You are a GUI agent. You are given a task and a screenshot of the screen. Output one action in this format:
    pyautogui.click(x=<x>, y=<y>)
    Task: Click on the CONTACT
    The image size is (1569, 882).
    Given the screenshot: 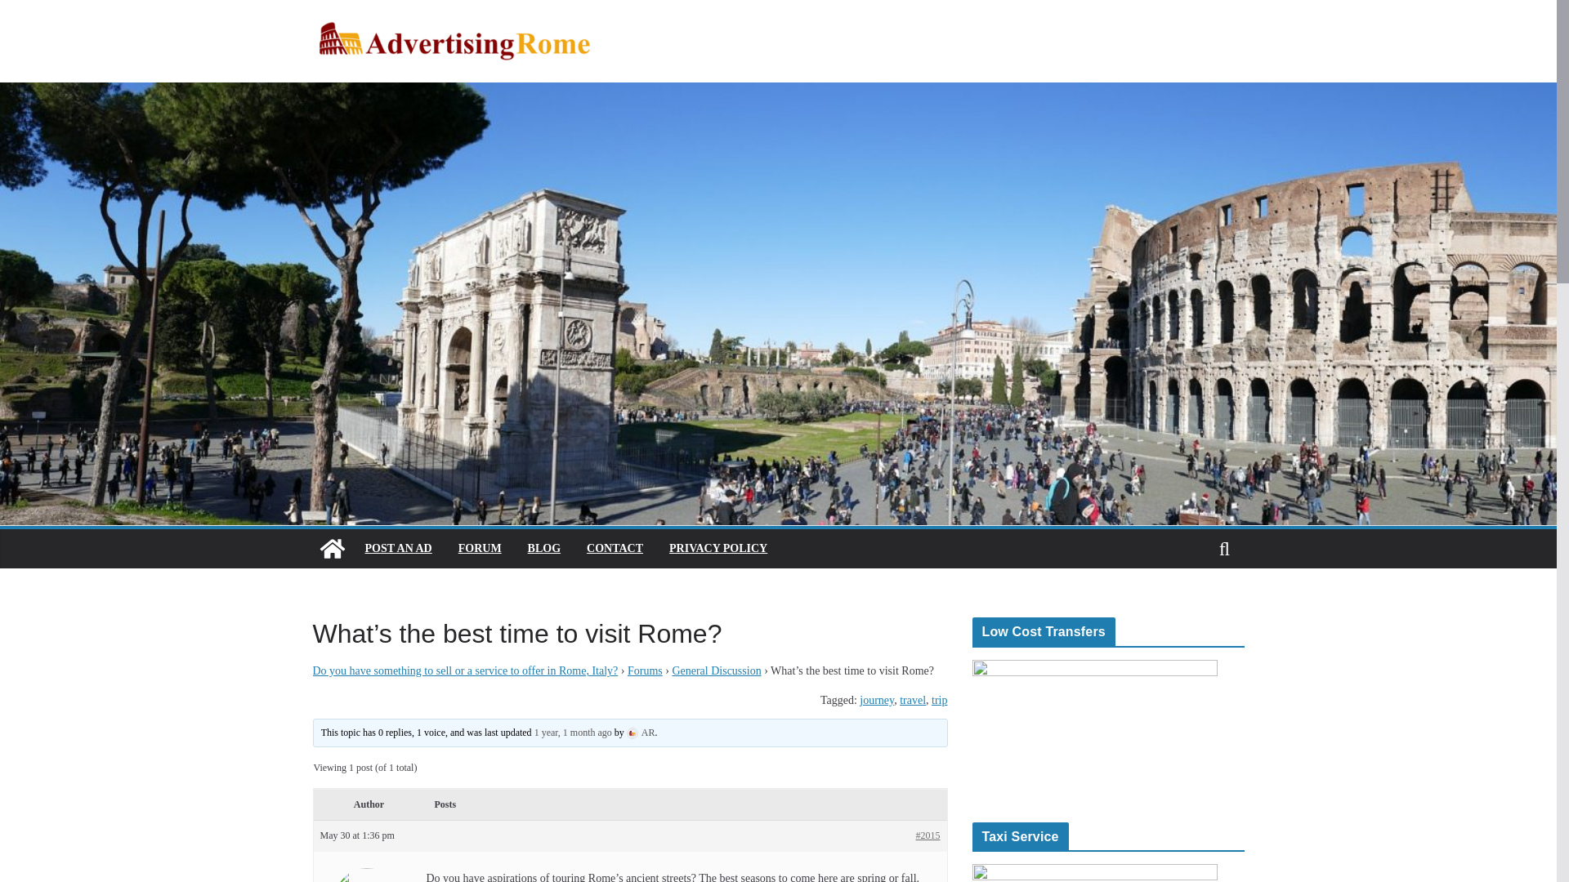 What is the action you would take?
    pyautogui.click(x=615, y=548)
    